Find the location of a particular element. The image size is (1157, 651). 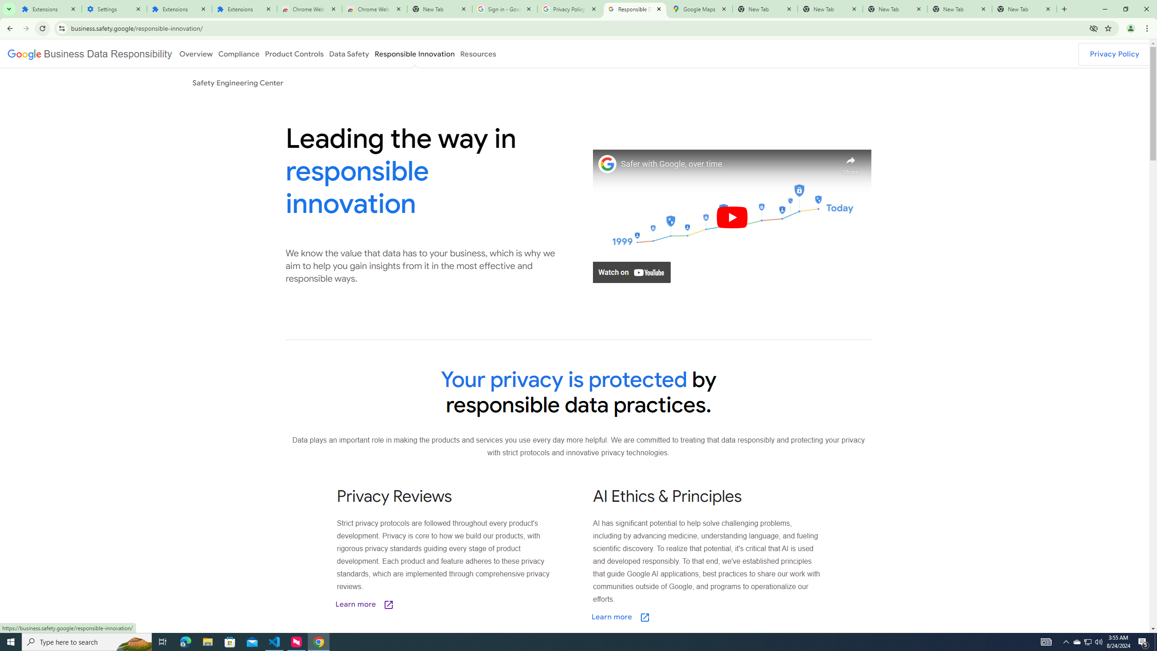

Search tabs is located at coordinates (9, 9).